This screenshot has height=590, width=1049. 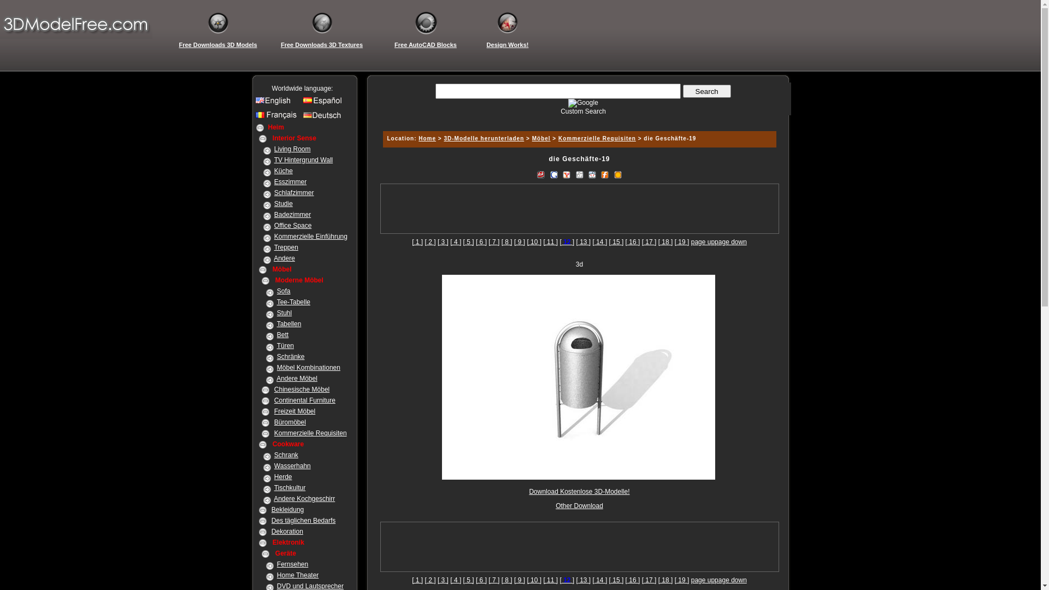 What do you see at coordinates (325, 118) in the screenshot?
I see `Germany site` at bounding box center [325, 118].